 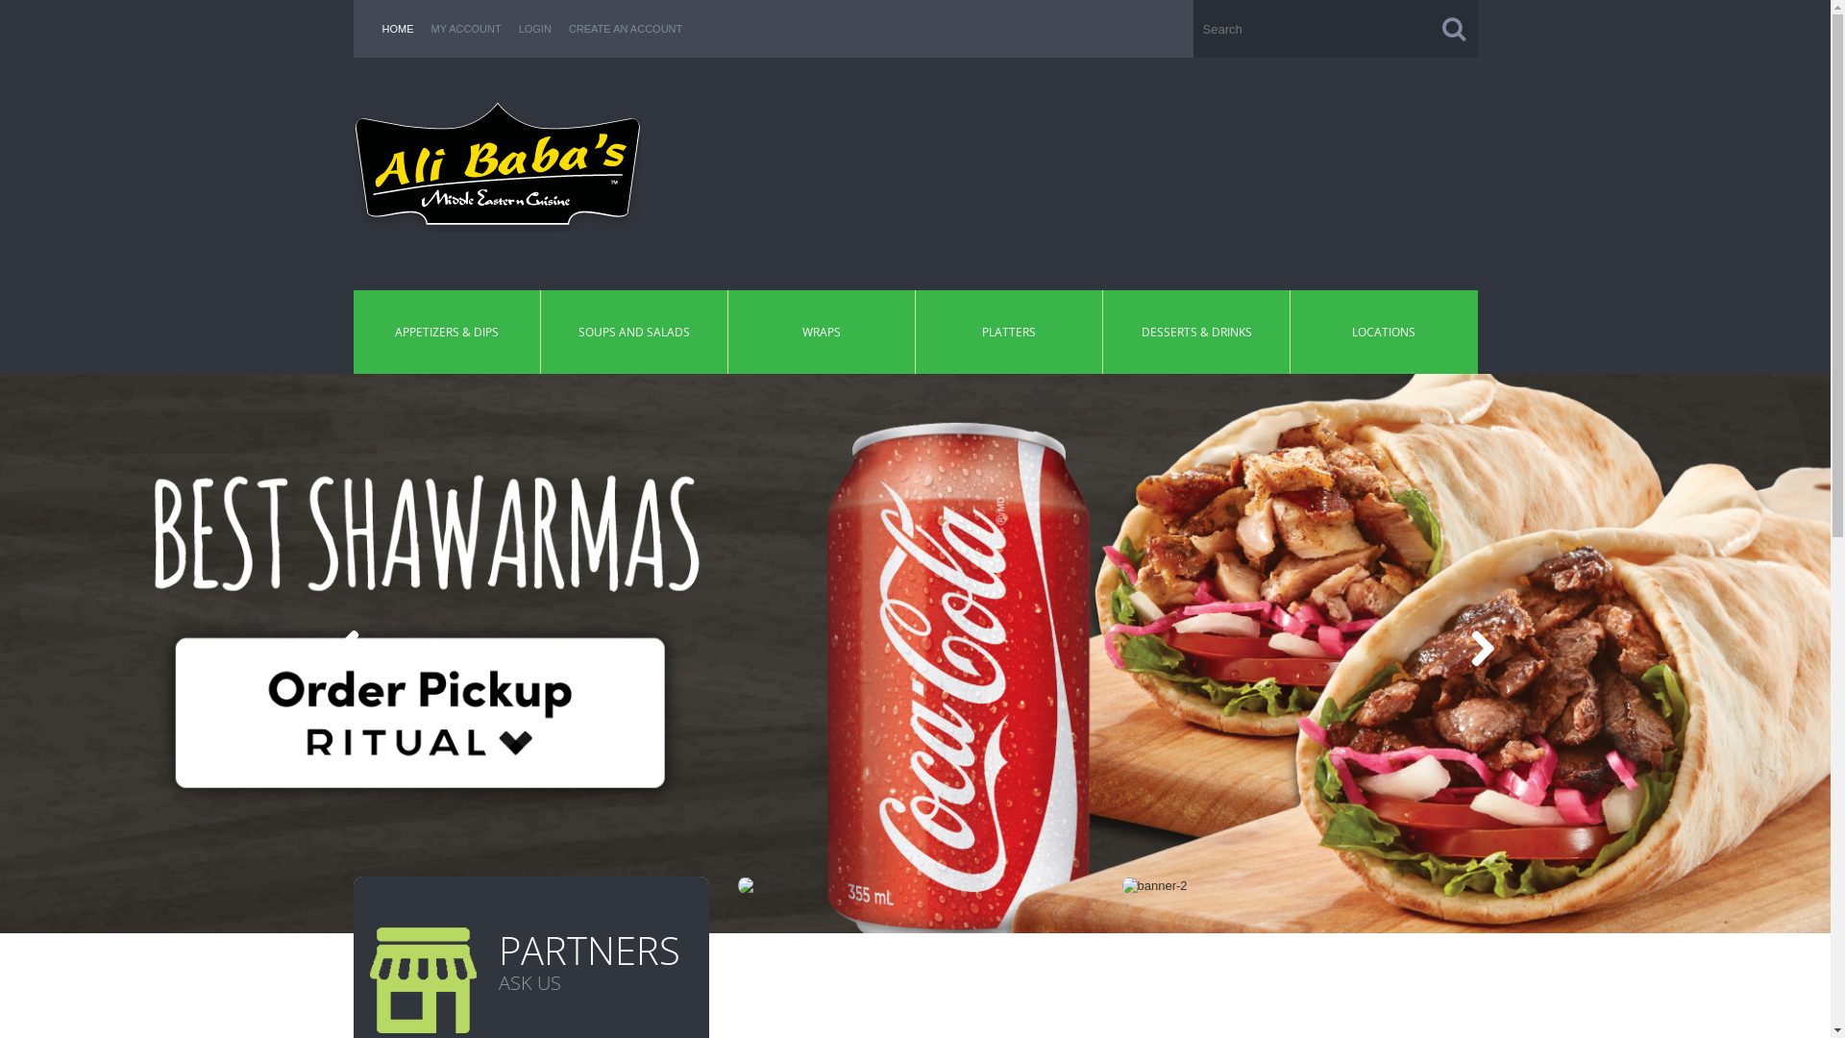 I want to click on DESSERTS & DRINKS, so click(x=1197, y=333).